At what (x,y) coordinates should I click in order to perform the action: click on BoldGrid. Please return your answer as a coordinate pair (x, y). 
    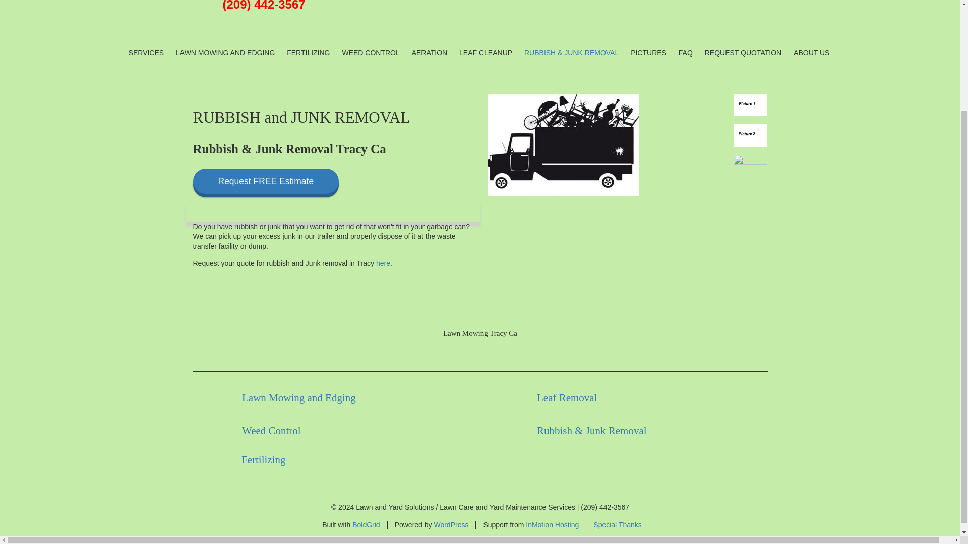
    Looking at the image, I should click on (366, 524).